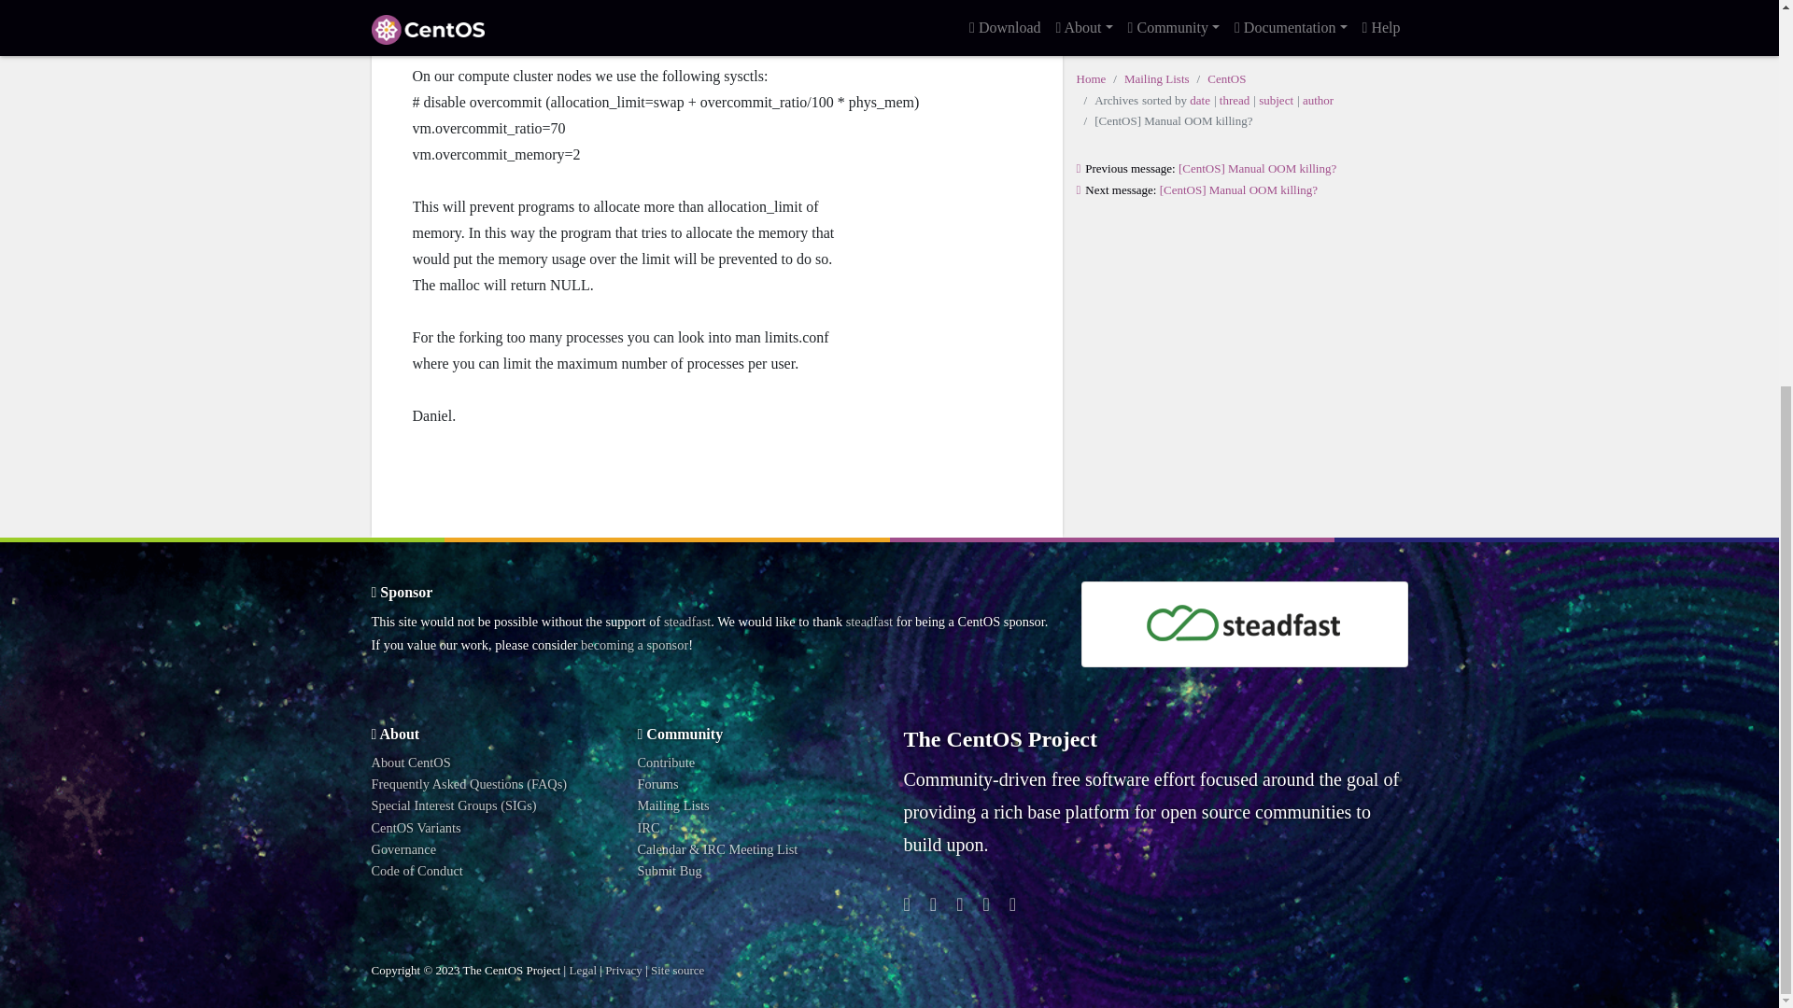 This screenshot has height=1008, width=1793. Describe the element at coordinates (411, 762) in the screenshot. I see `About CentOS` at that location.